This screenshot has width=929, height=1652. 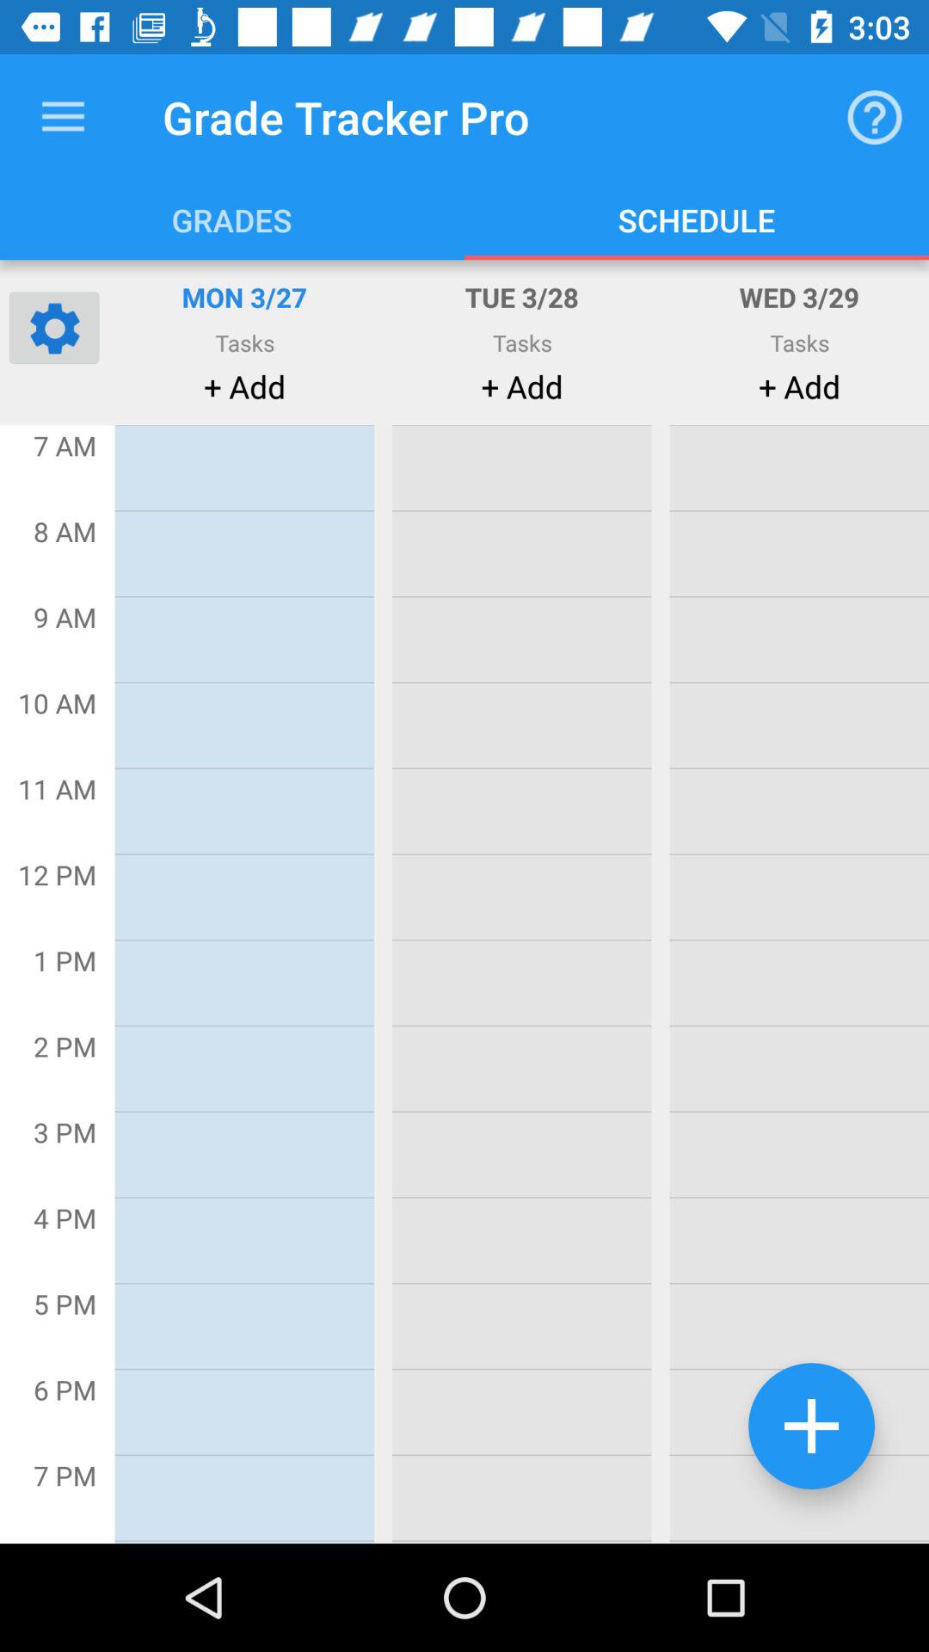 What do you see at coordinates (54, 327) in the screenshot?
I see `select the settings bar` at bounding box center [54, 327].